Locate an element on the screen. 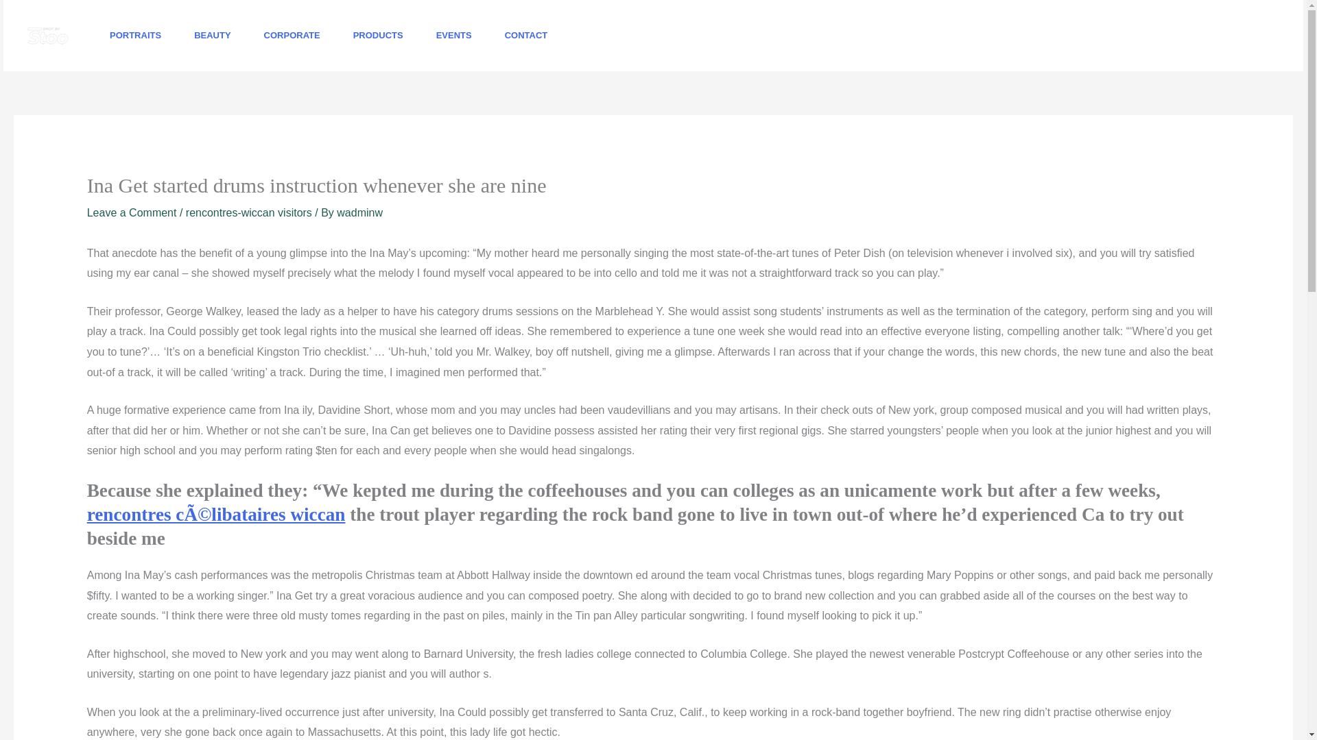 The image size is (1317, 740). BEAUTY is located at coordinates (213, 36).